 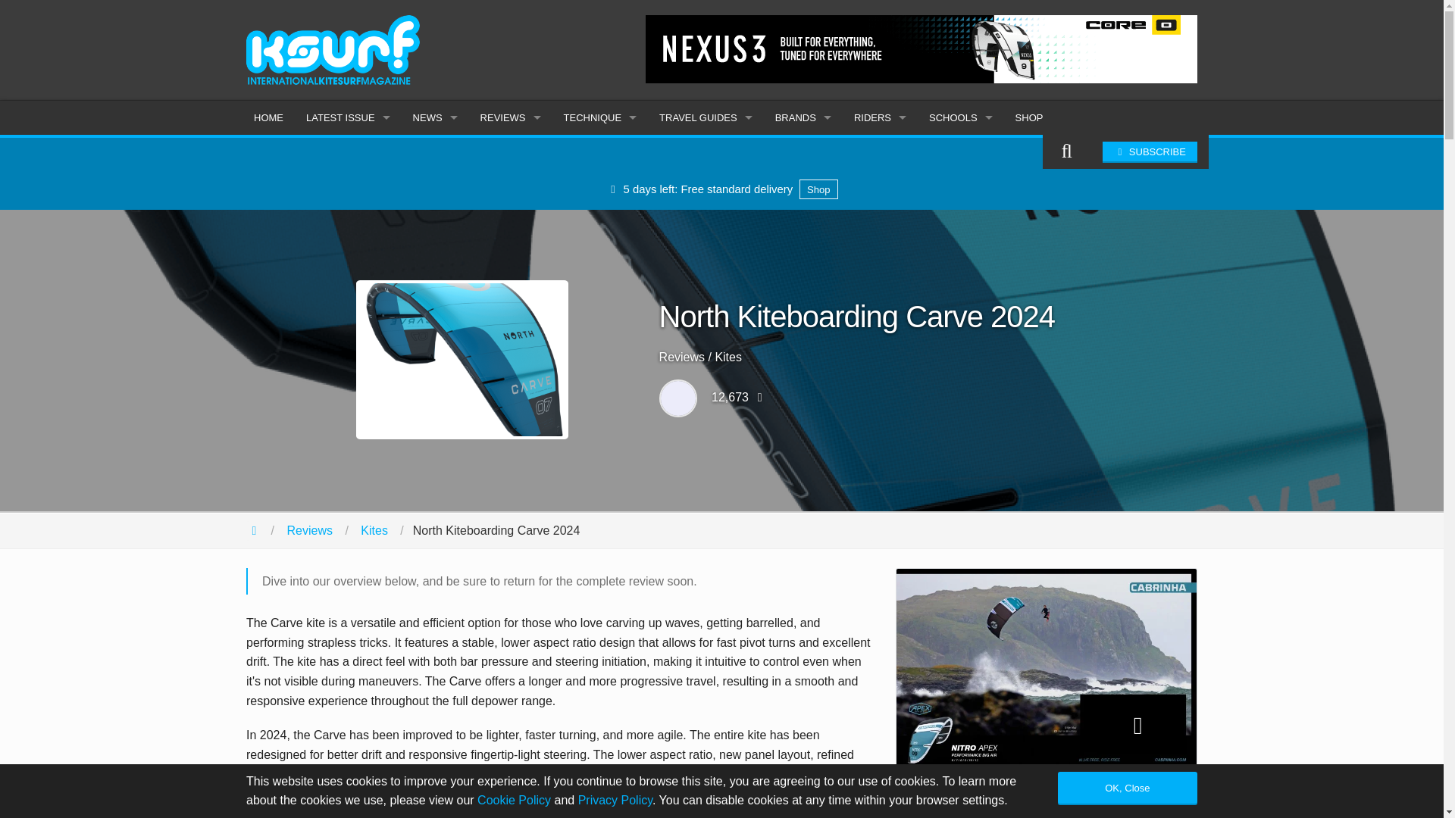 I want to click on TECHNIQUE, so click(x=600, y=117).